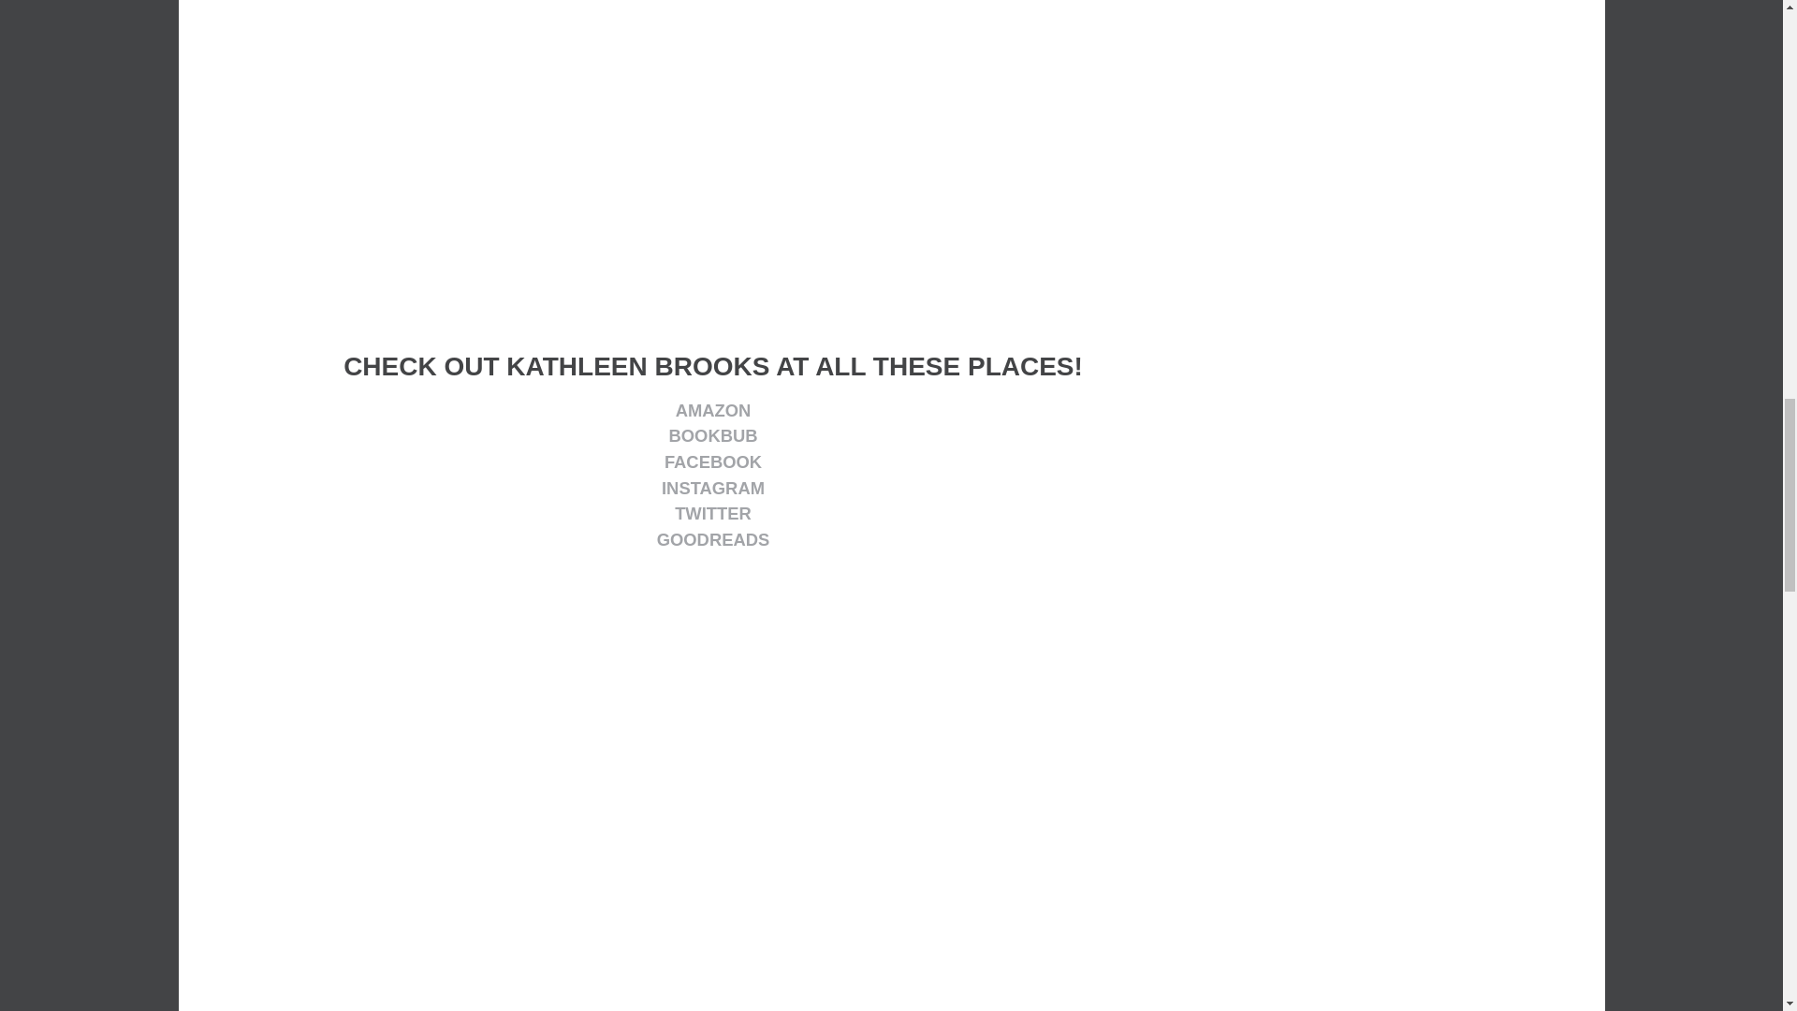  I want to click on BOOKBUB, so click(712, 435).